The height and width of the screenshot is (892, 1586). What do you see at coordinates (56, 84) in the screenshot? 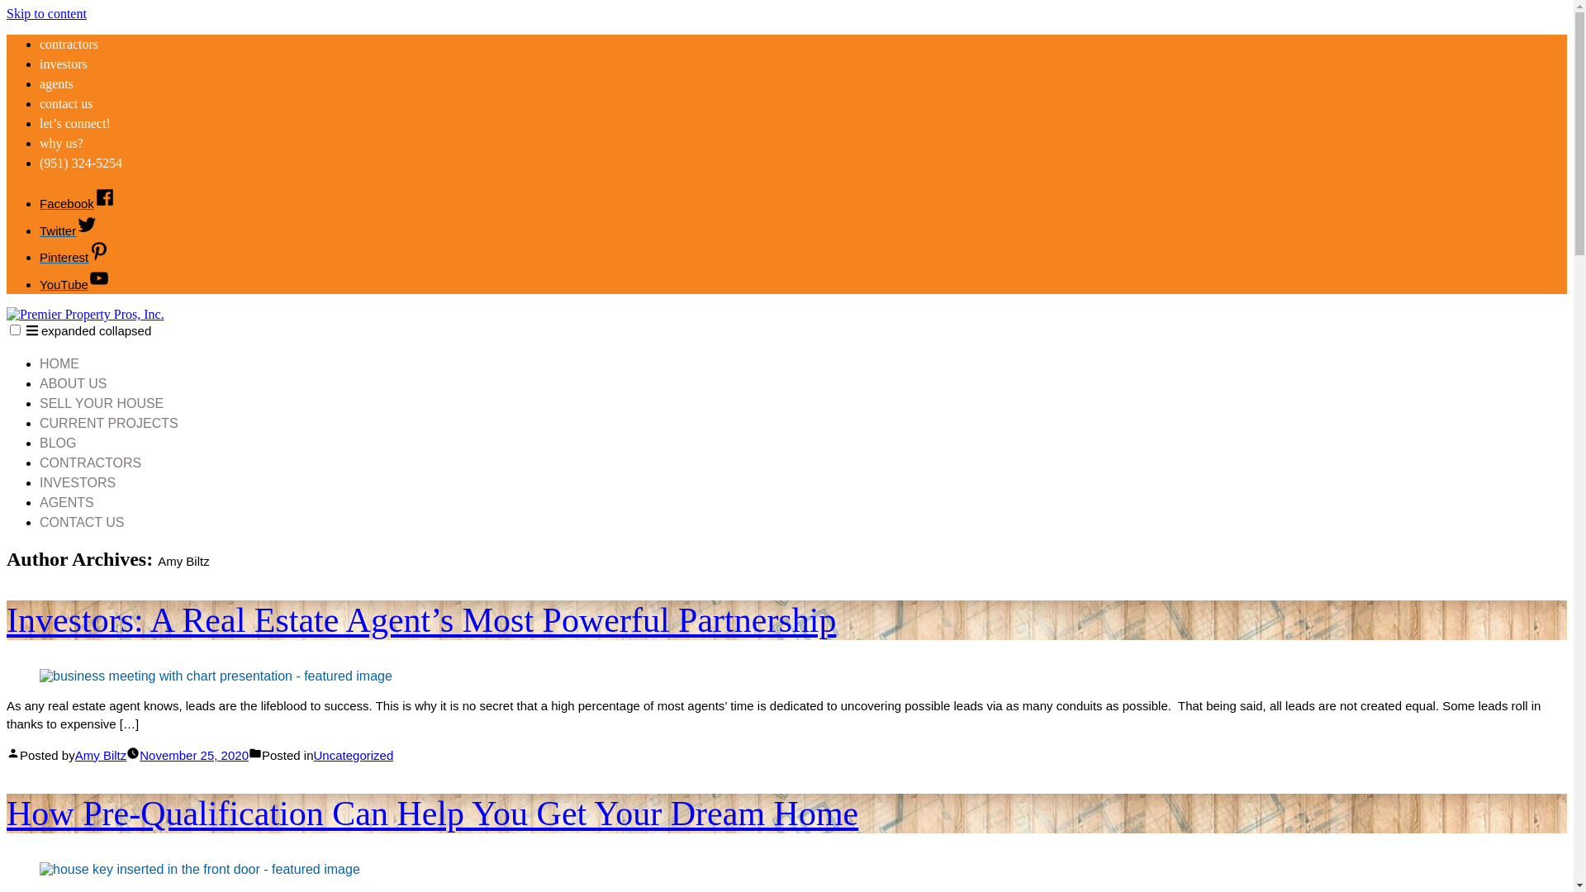
I see `agents` at bounding box center [56, 84].